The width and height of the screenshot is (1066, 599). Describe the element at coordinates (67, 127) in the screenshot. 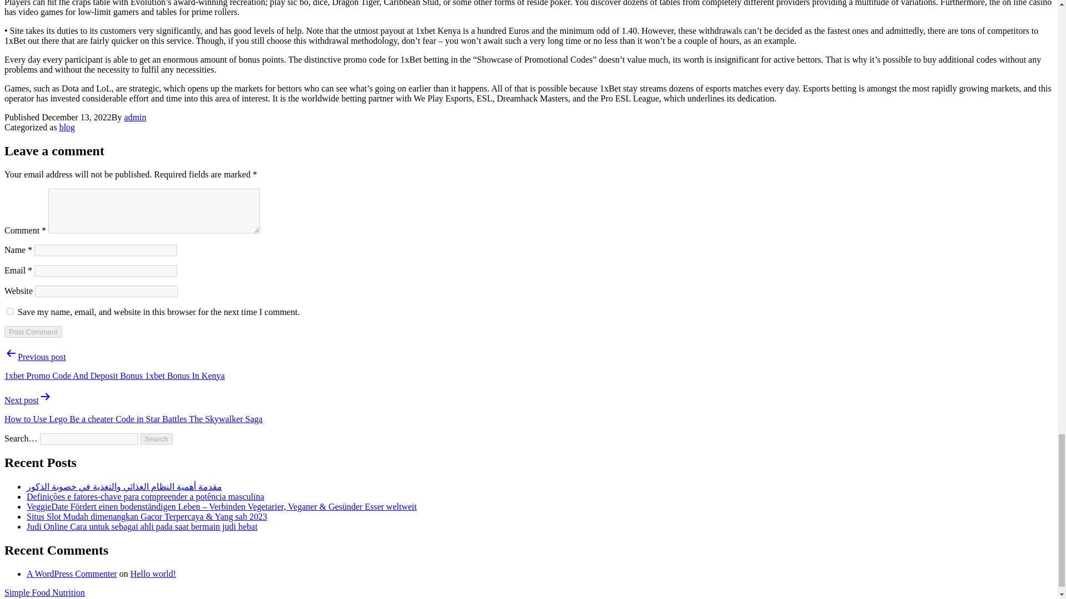

I see `blog` at that location.